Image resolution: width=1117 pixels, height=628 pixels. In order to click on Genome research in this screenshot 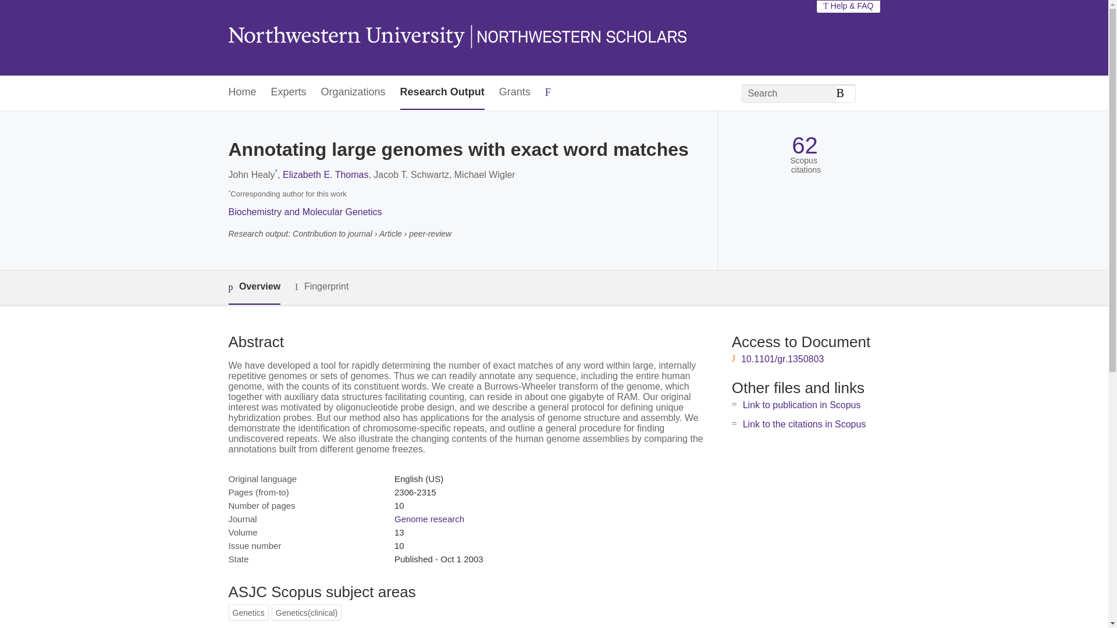, I will do `click(429, 519)`.